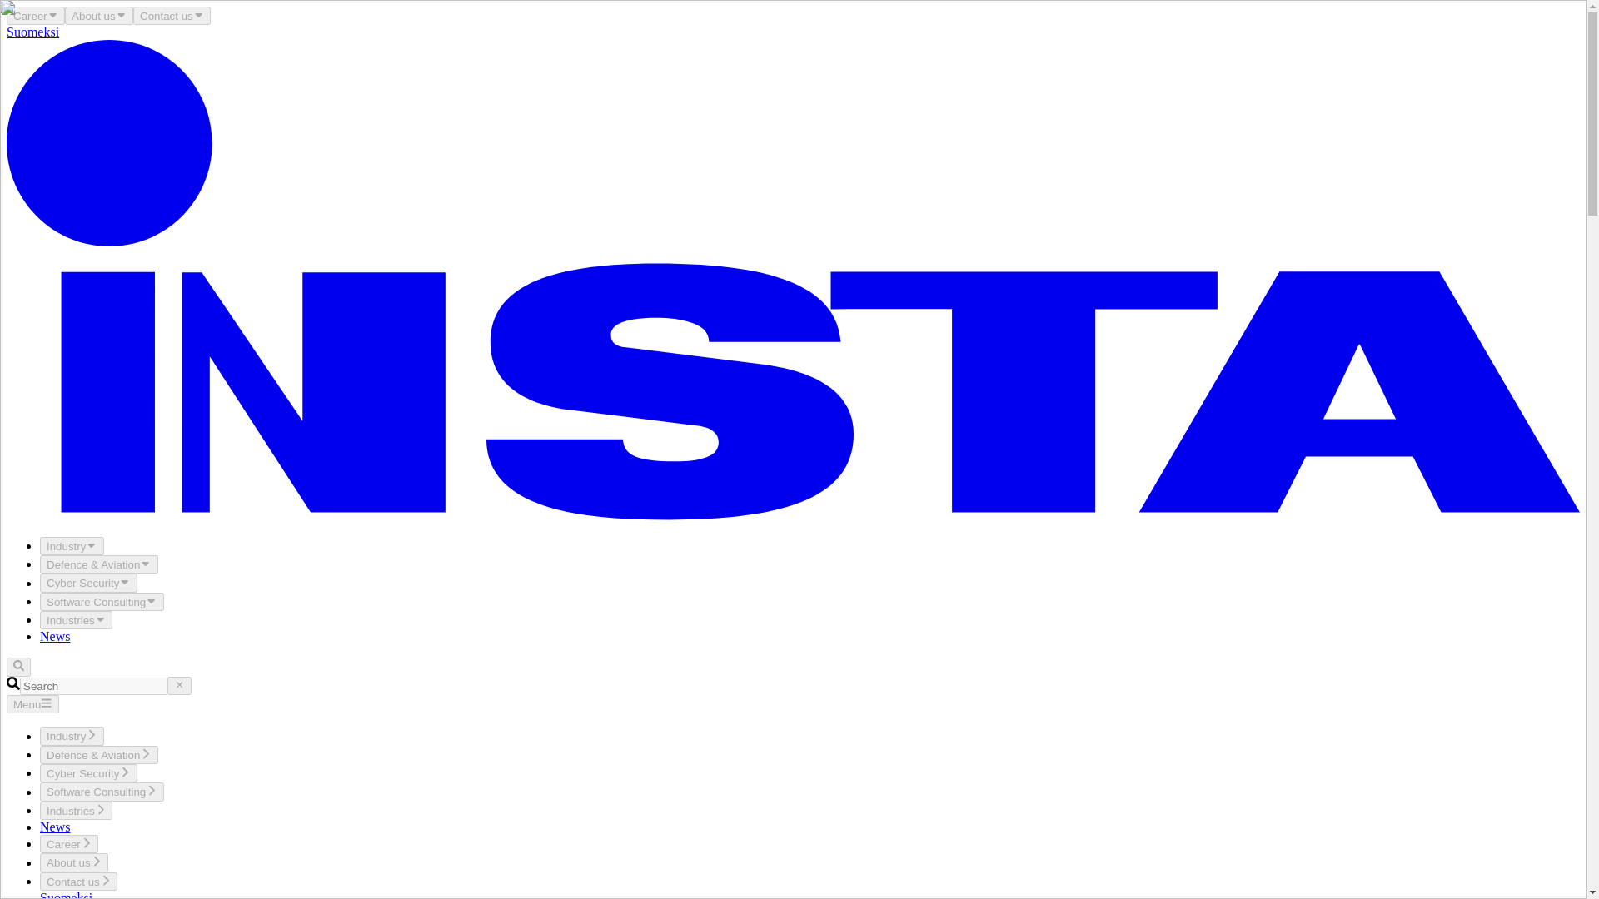  I want to click on Career, so click(35, 15).